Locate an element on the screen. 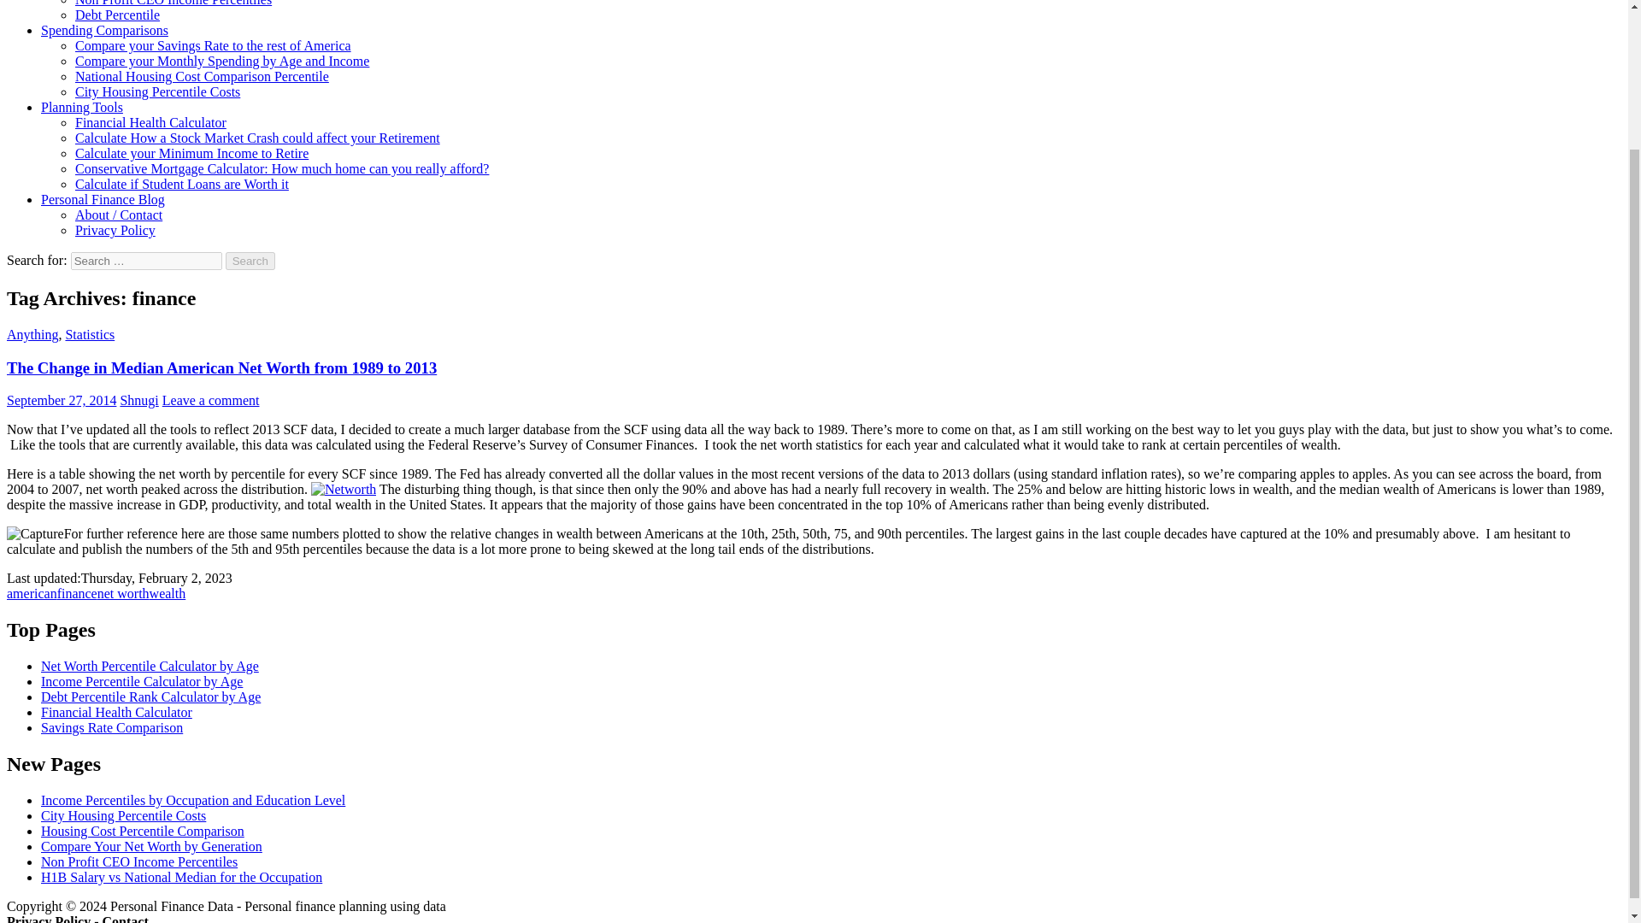 This screenshot has width=1641, height=923. Statistics is located at coordinates (90, 334).